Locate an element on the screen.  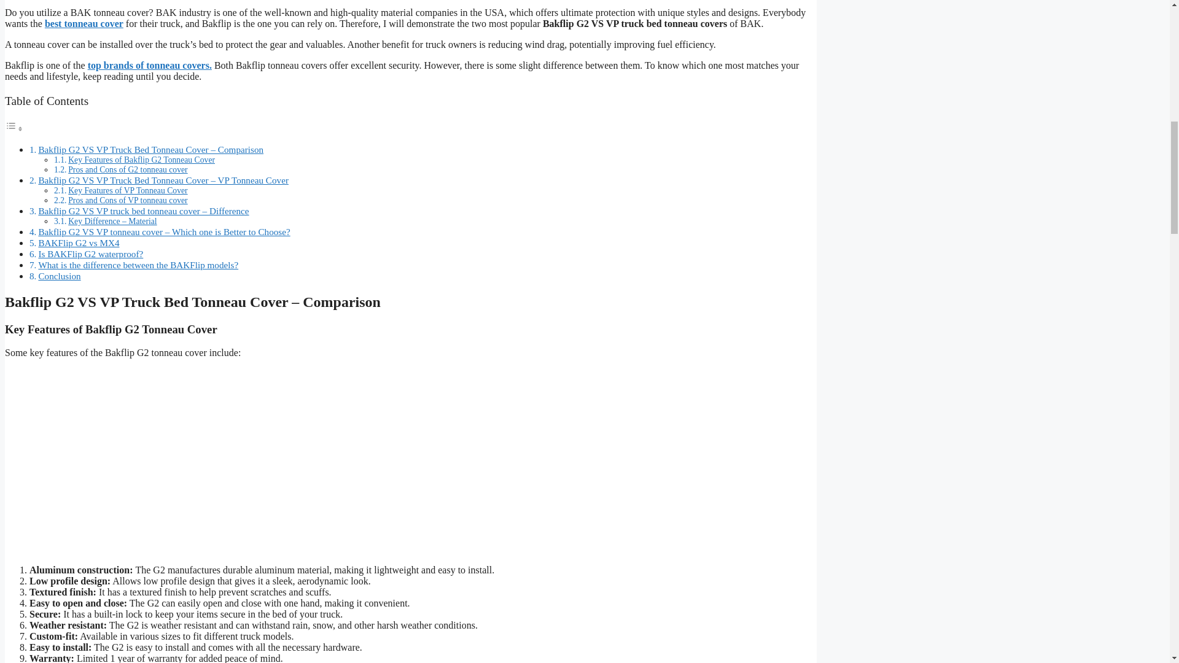
Pros and Cons of G2 tonneau cover is located at coordinates (128, 169).